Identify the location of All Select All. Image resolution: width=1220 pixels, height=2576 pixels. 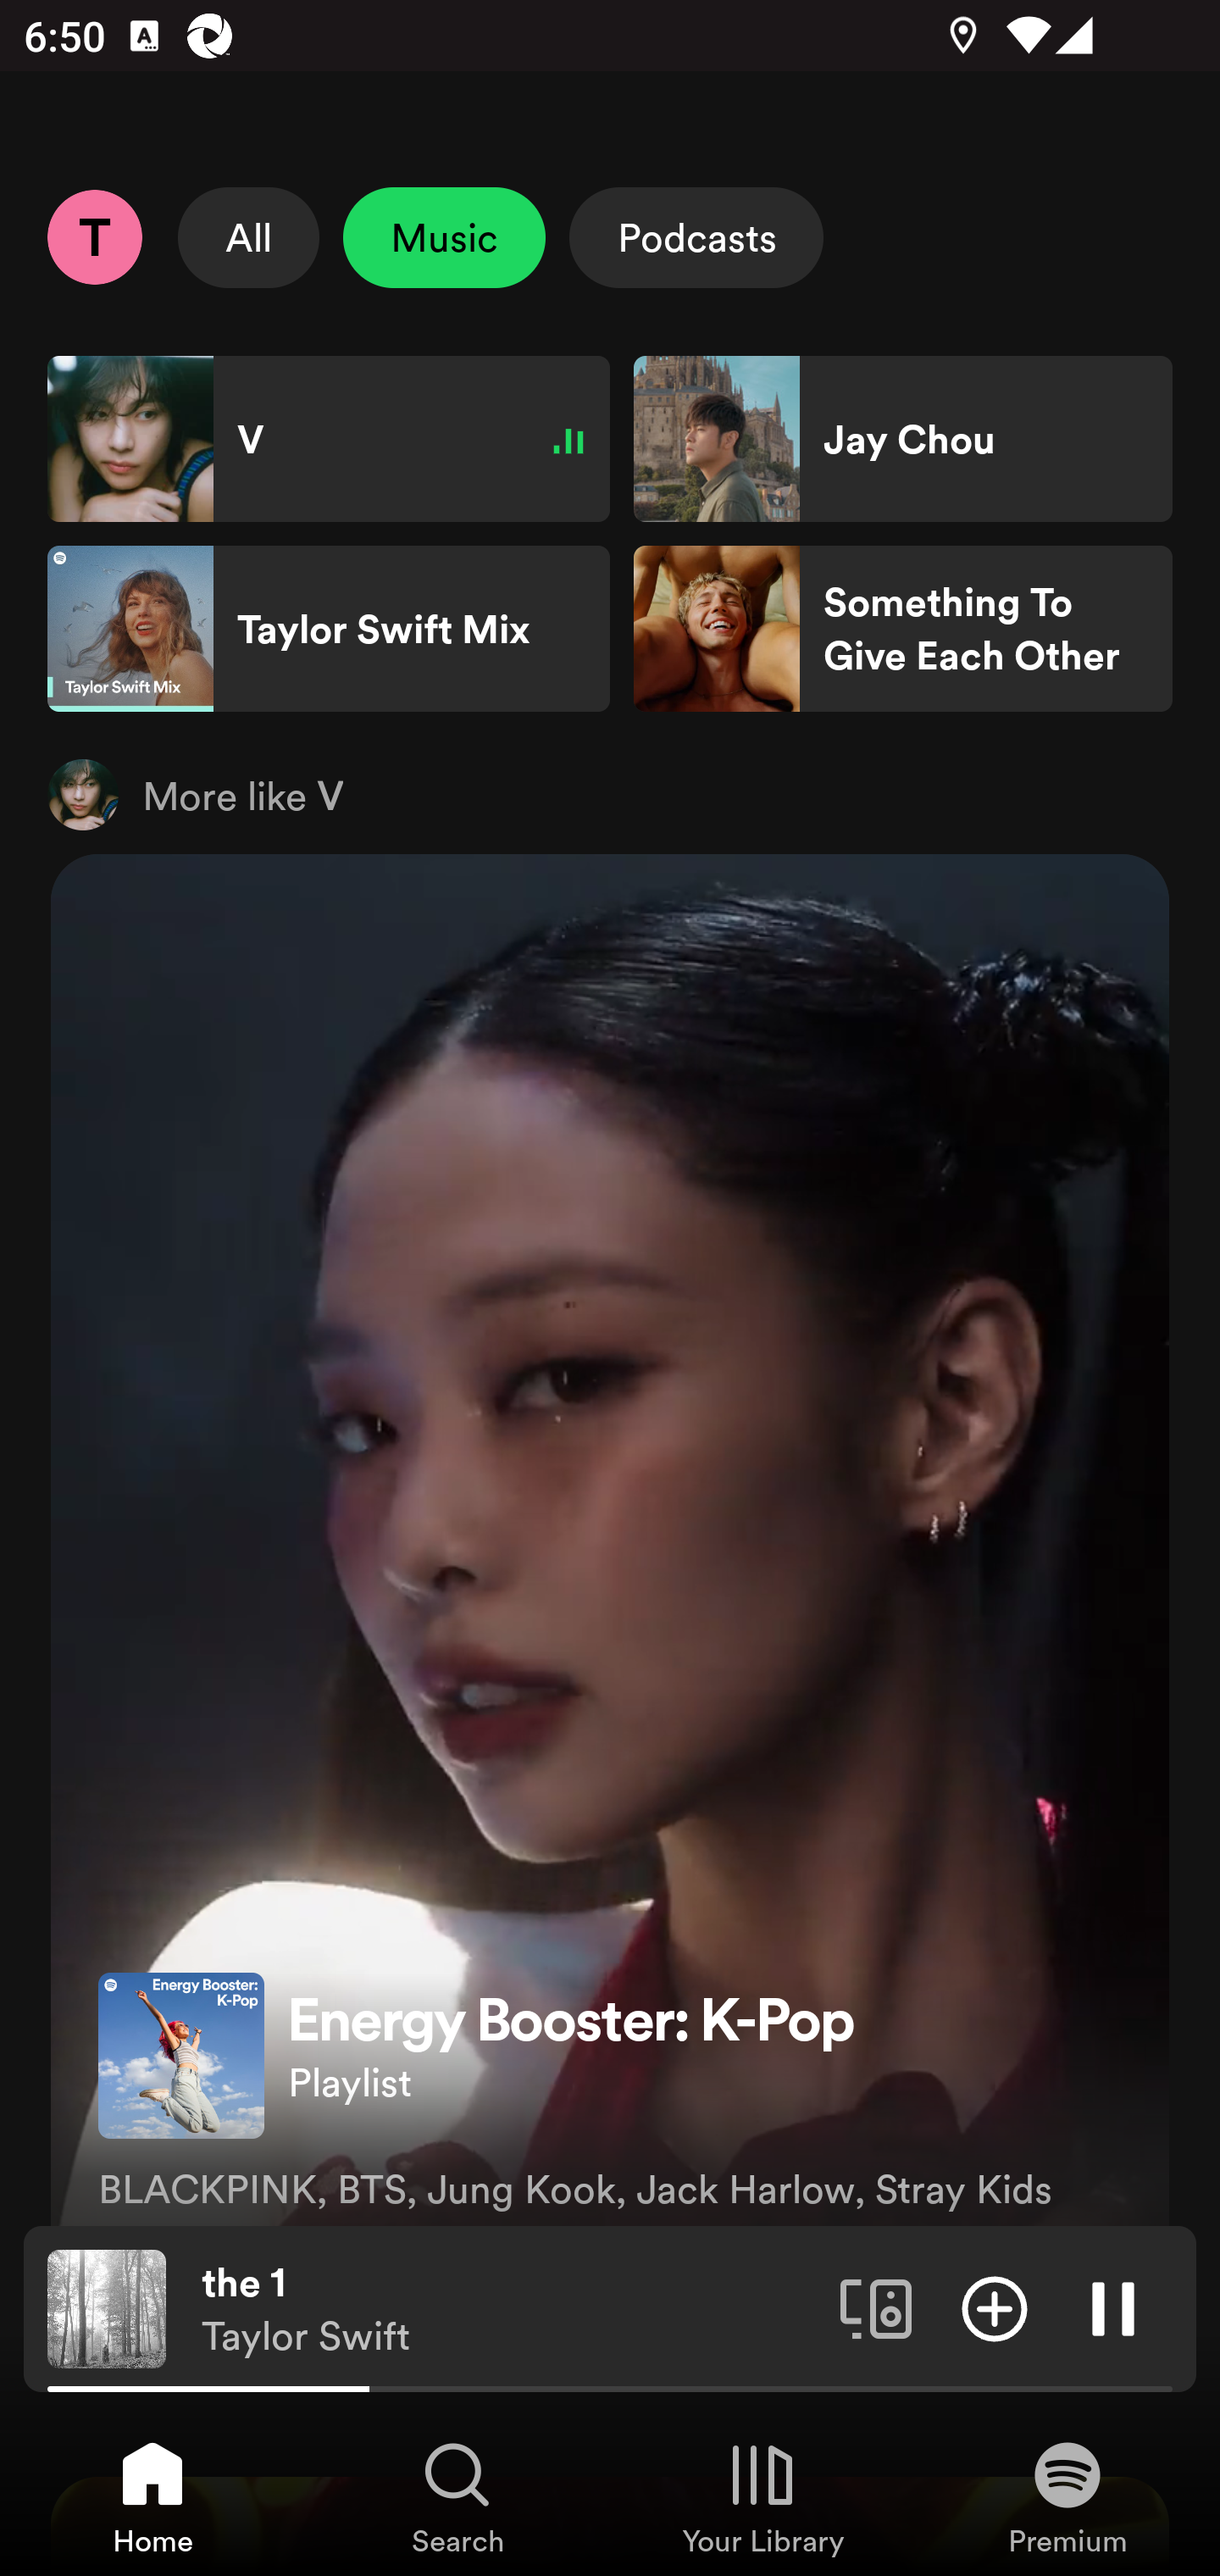
(249, 237).